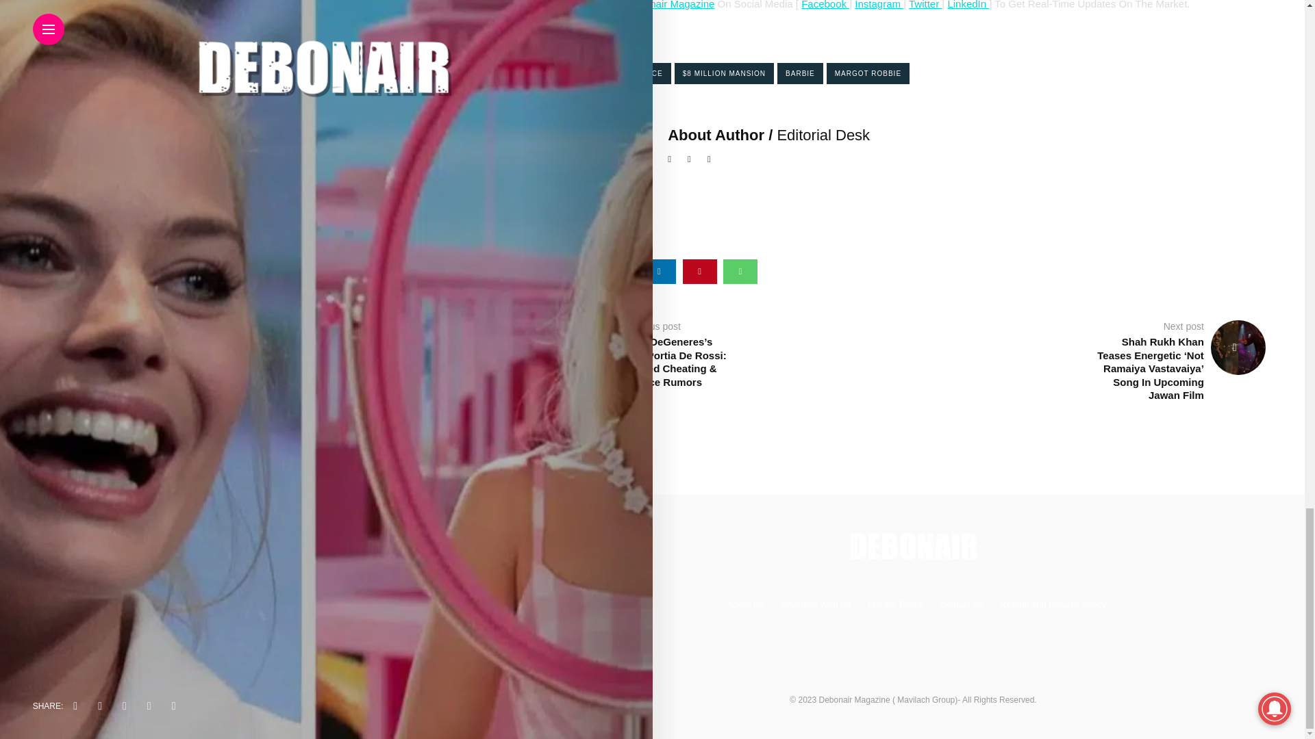  I want to click on Twitter, so click(923, 5).